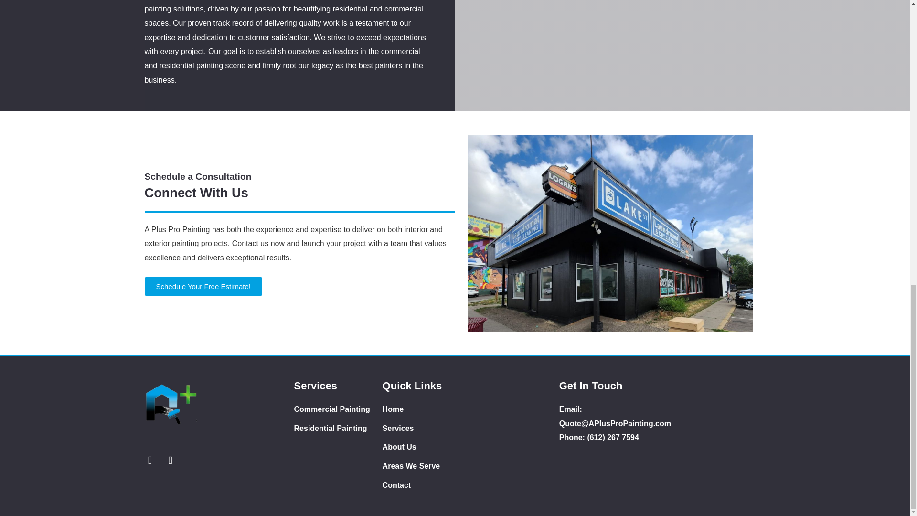 This screenshot has height=516, width=917. I want to click on Services, so click(427, 428).